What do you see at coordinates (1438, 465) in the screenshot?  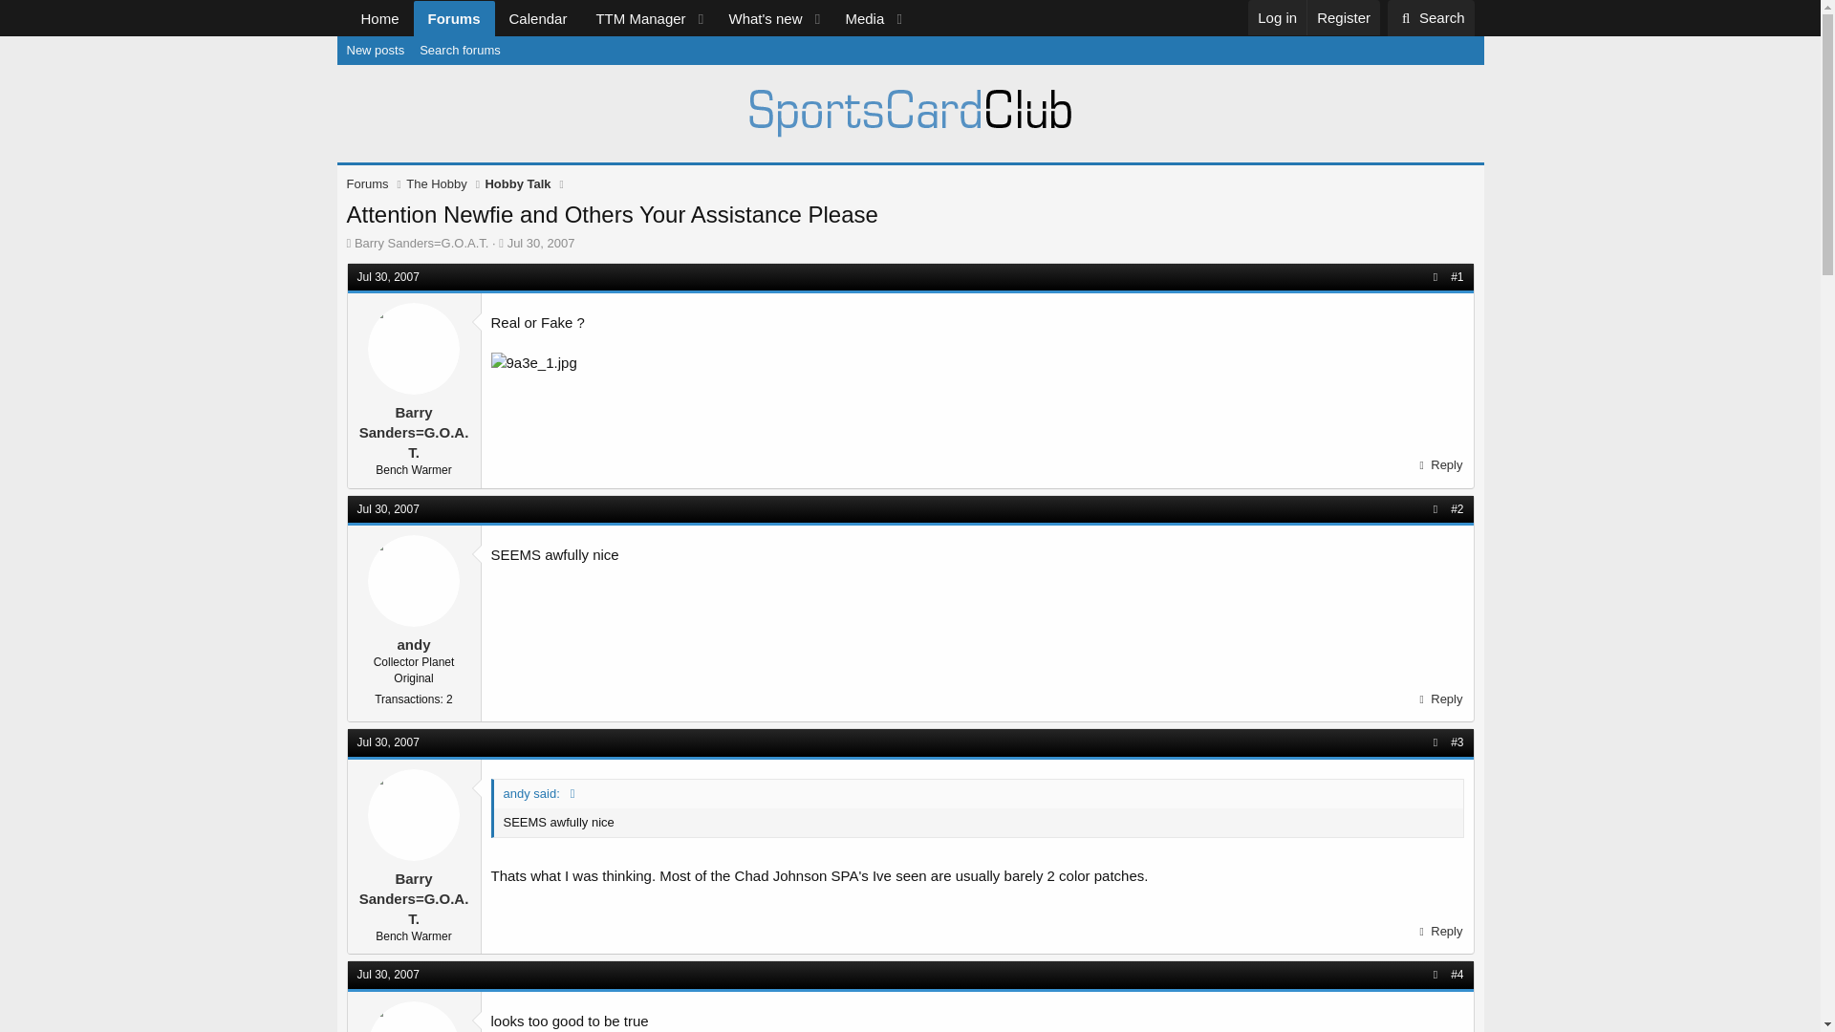 I see `Reply, quoting this message` at bounding box center [1438, 465].